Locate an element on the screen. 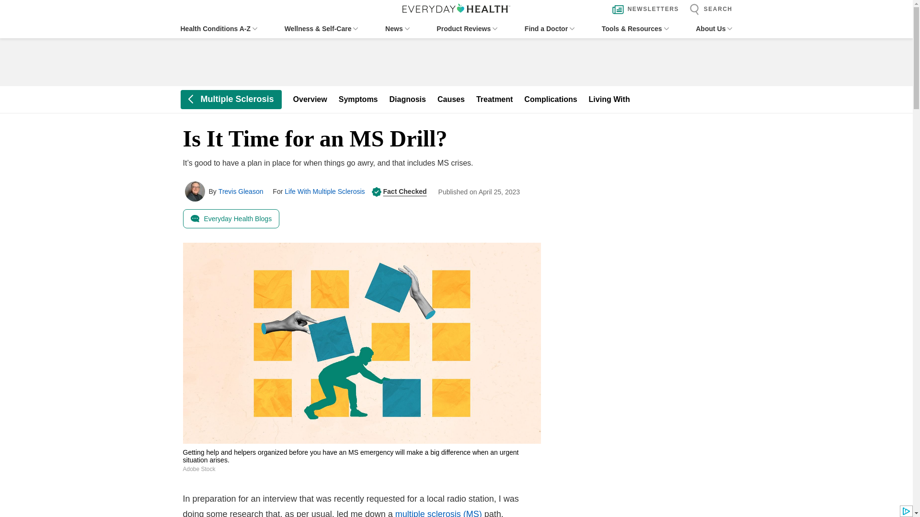  News is located at coordinates (397, 29).